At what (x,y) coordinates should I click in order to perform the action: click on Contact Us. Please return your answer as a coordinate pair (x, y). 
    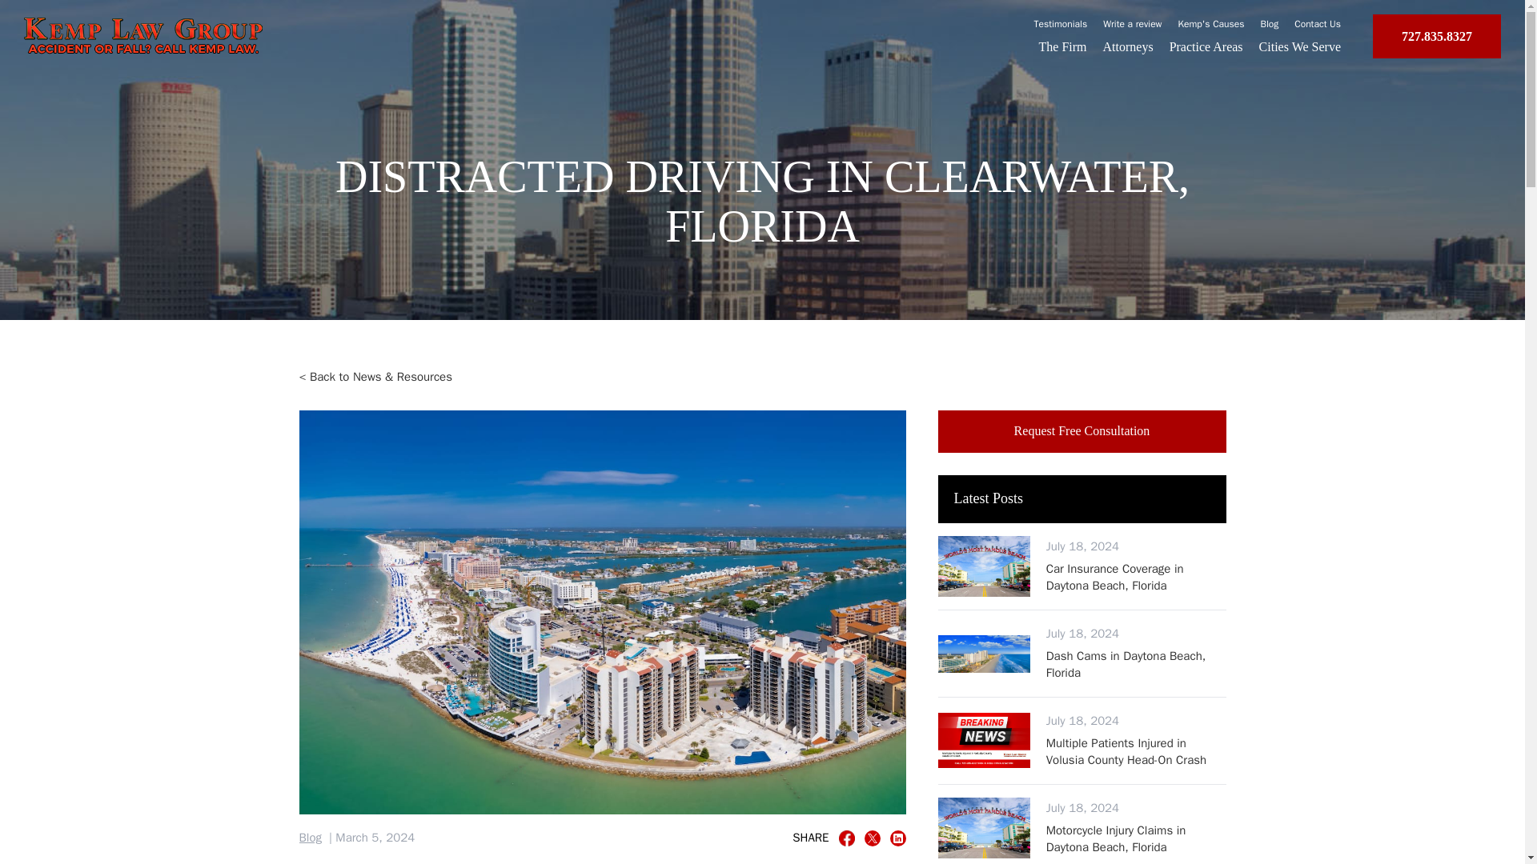
    Looking at the image, I should click on (1206, 46).